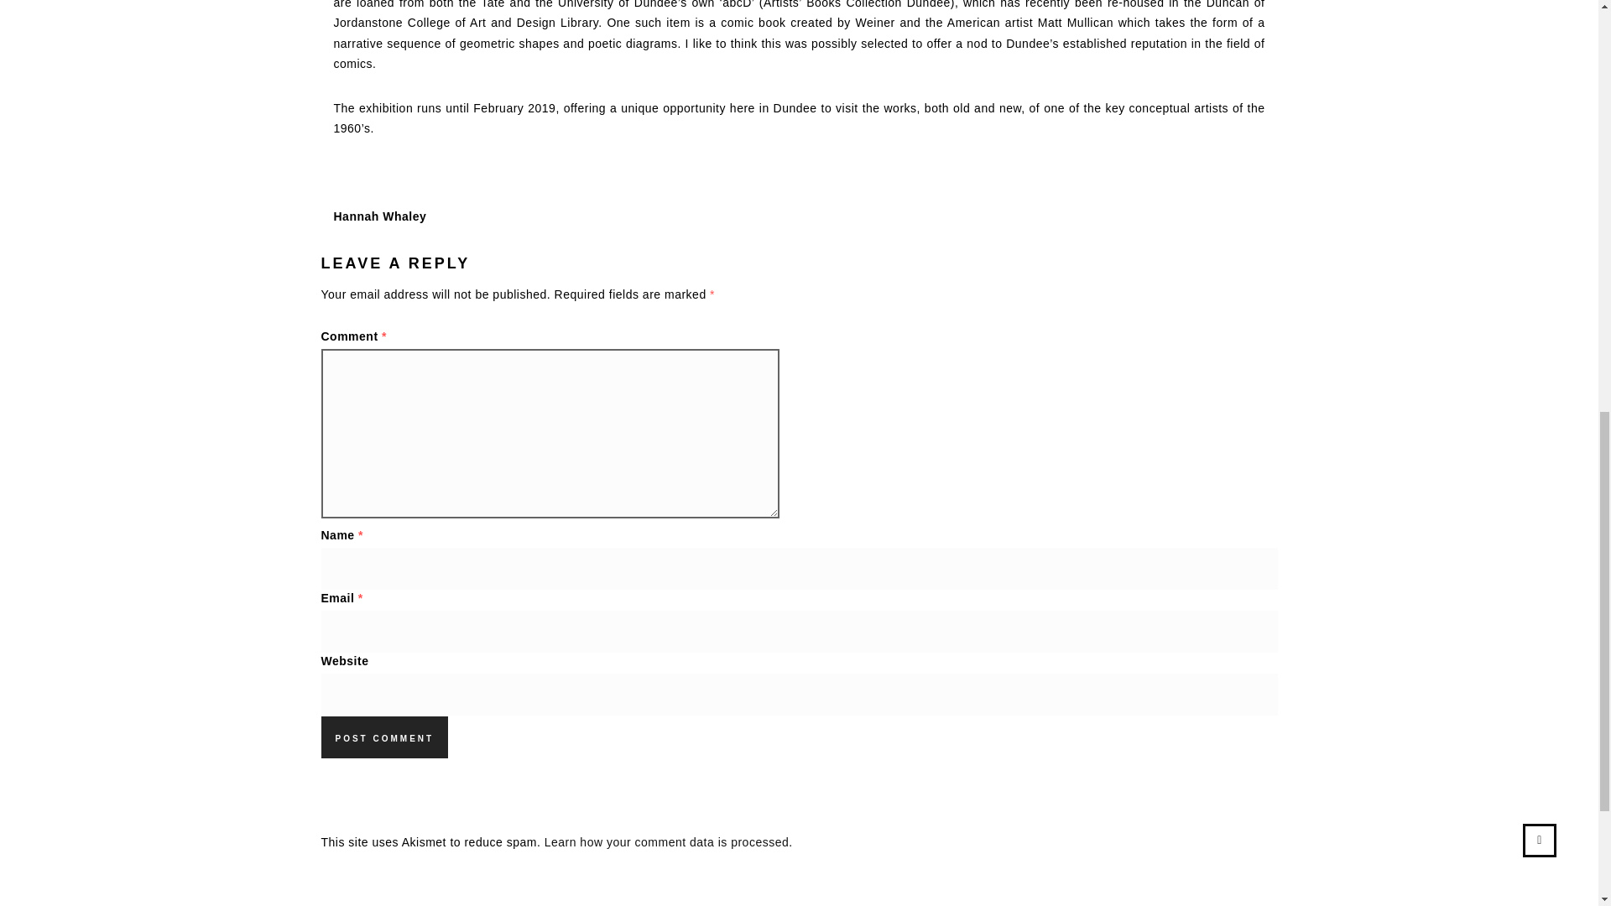  Describe the element at coordinates (666, 841) in the screenshot. I see `Learn how your comment data is processed` at that location.